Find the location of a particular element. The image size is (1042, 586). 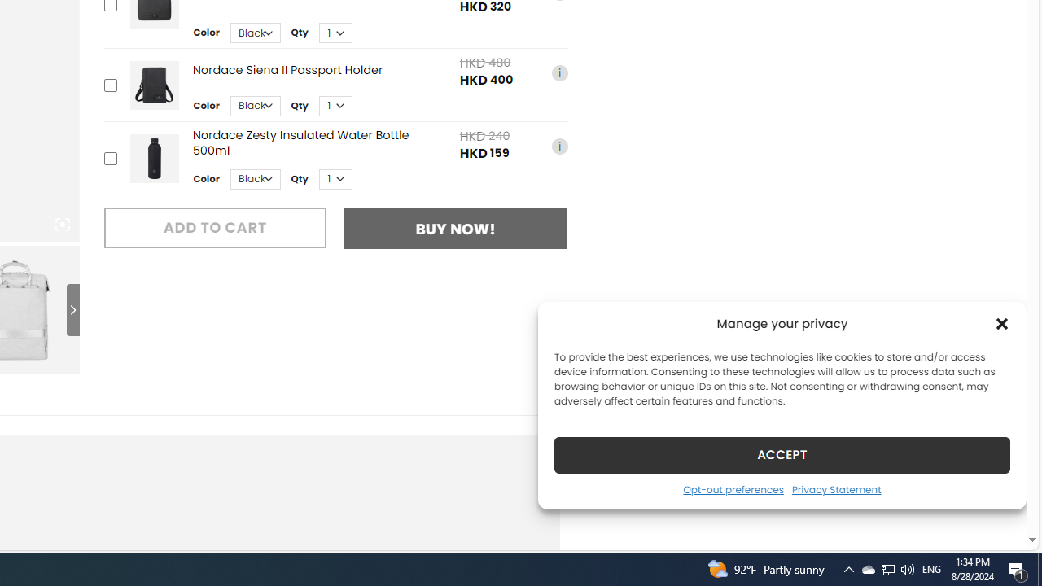

i is located at coordinates (559, 146).